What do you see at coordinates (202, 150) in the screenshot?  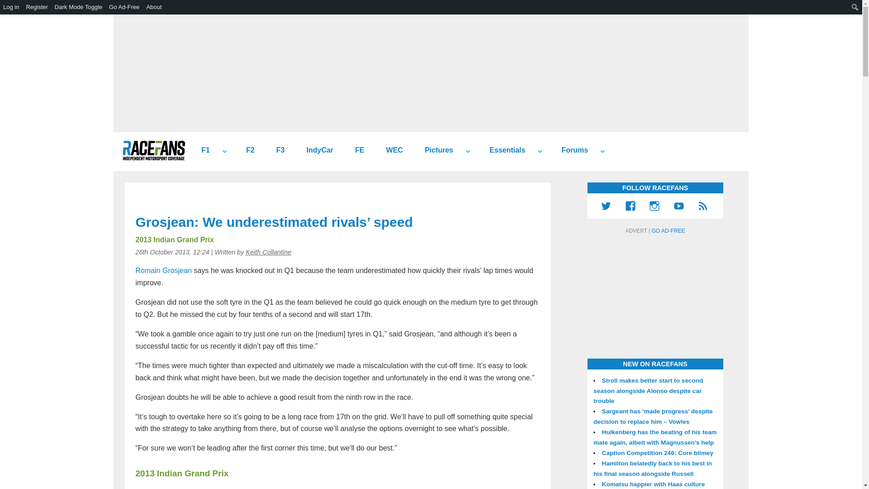 I see `F1` at bounding box center [202, 150].